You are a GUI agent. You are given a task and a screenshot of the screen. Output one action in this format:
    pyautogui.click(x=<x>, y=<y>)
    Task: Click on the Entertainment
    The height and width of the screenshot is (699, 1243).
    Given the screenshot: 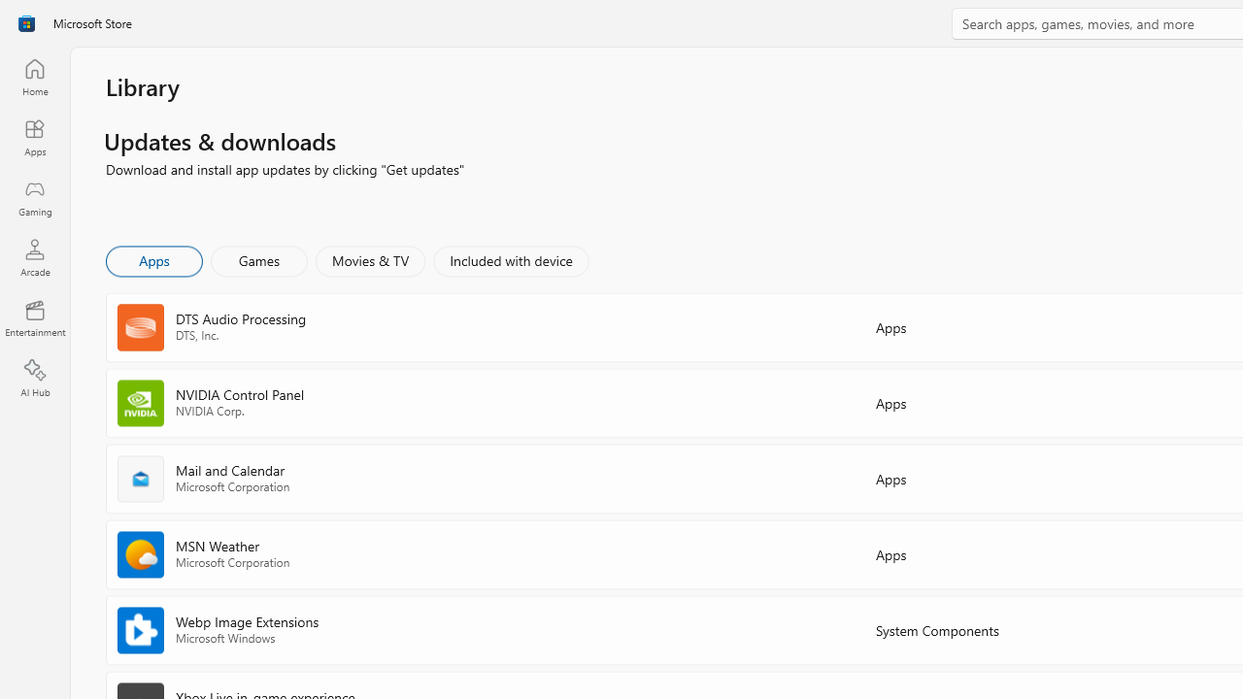 What is the action you would take?
    pyautogui.click(x=35, y=318)
    